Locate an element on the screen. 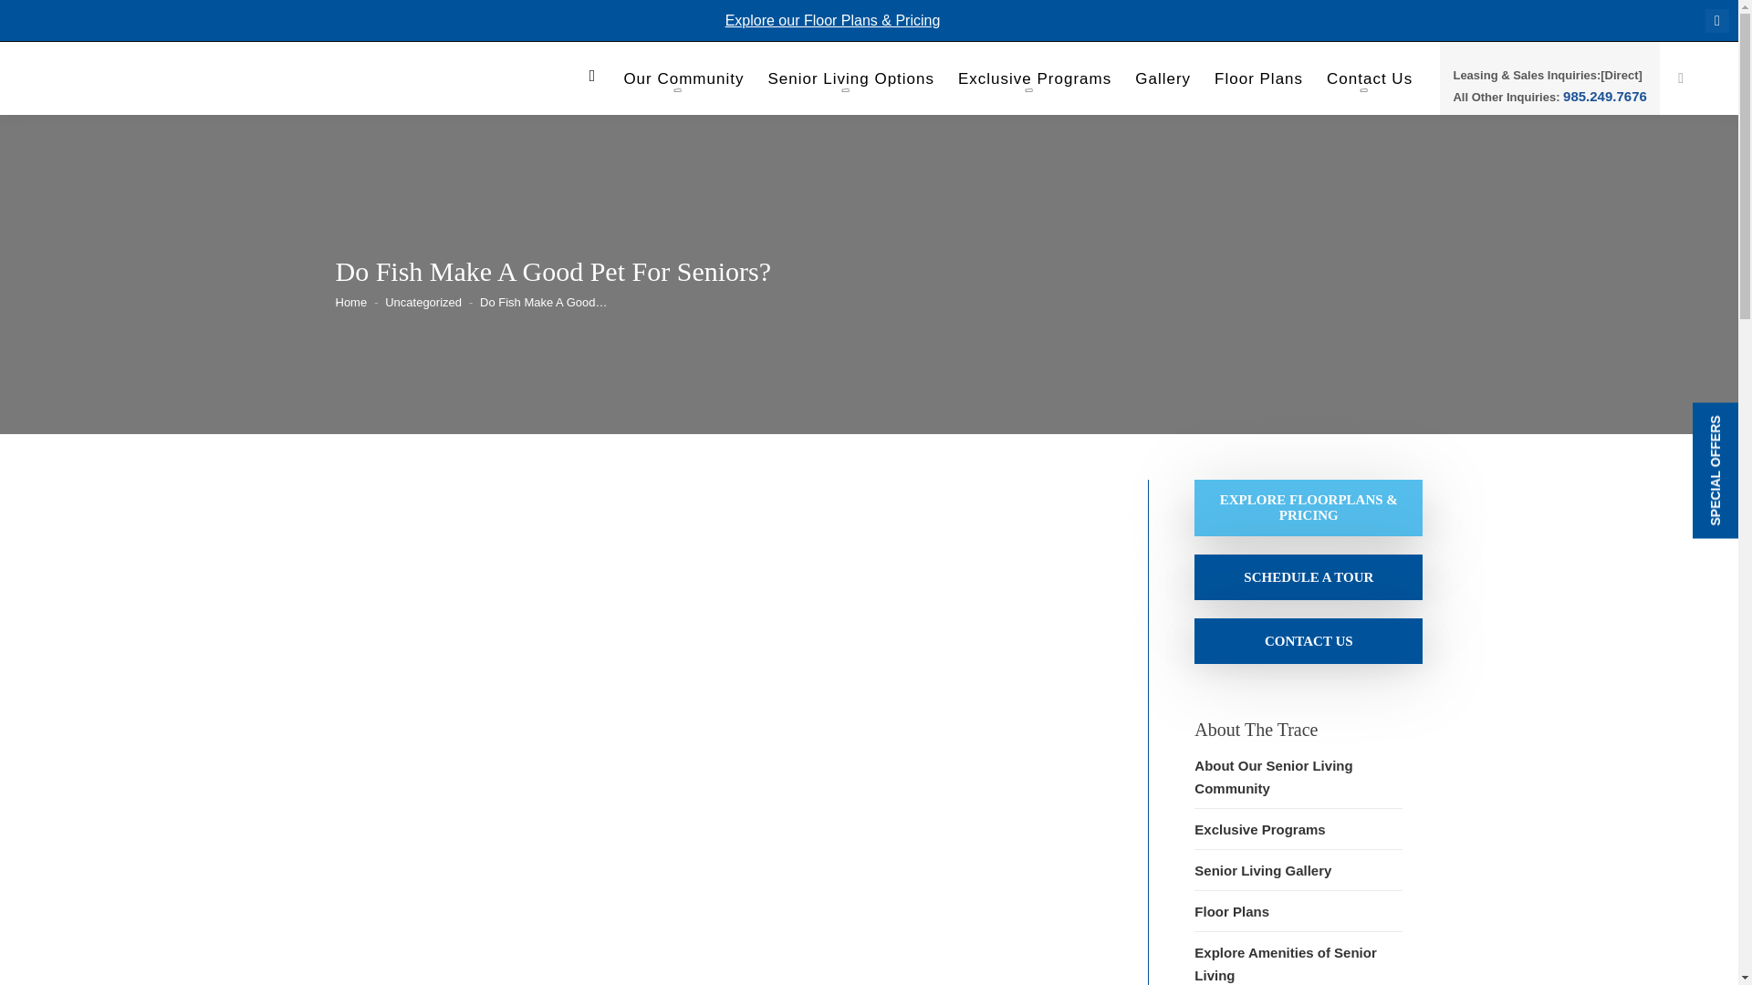 This screenshot has width=1752, height=985. Our Community is located at coordinates (683, 83).